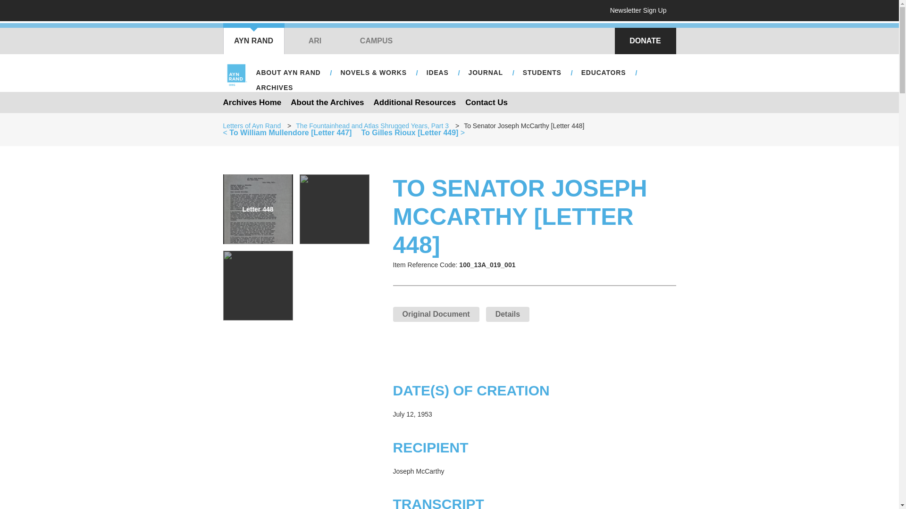 The image size is (906, 509). I want to click on IDEAS, so click(438, 73).